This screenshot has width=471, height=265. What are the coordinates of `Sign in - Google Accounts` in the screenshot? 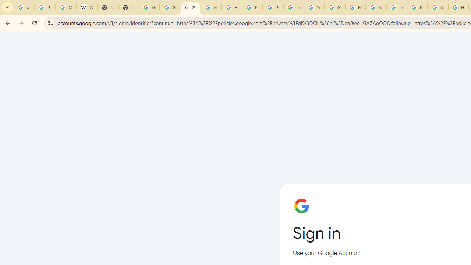 It's located at (376, 7).